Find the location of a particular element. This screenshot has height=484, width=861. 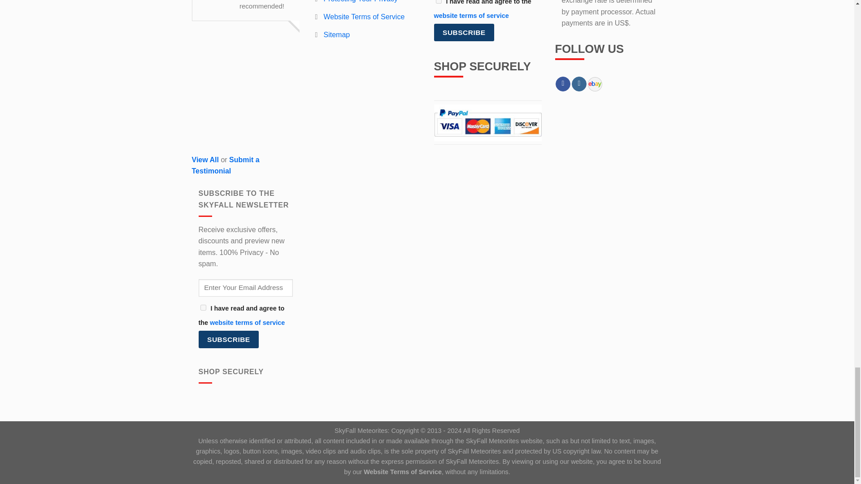

1 is located at coordinates (439, 2).